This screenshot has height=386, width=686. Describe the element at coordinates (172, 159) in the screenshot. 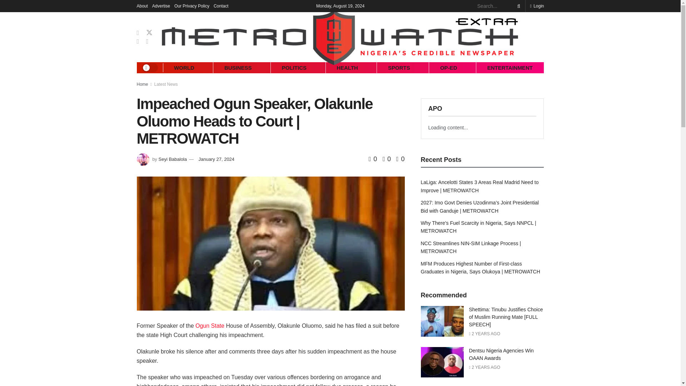

I see `Seyi Babalola` at that location.